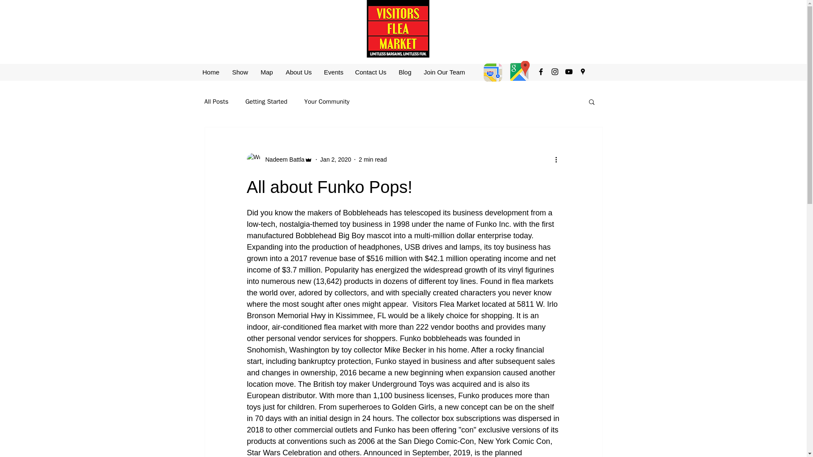  What do you see at coordinates (334, 72) in the screenshot?
I see `Events` at bounding box center [334, 72].